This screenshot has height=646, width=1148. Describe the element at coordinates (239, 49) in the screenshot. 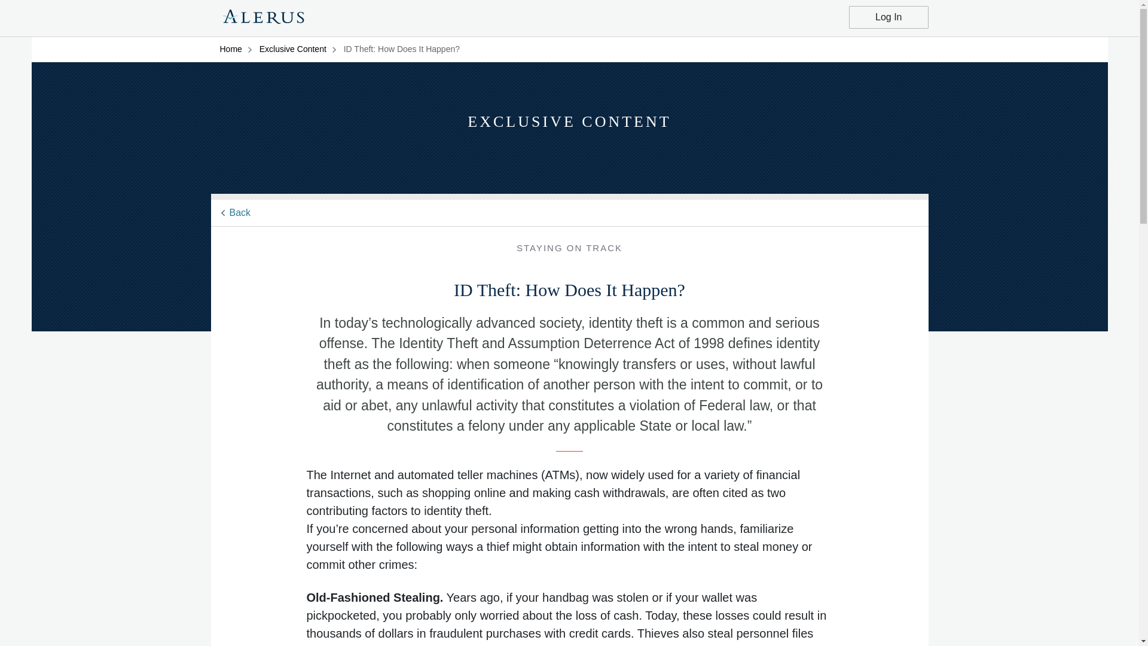

I see `Home` at that location.